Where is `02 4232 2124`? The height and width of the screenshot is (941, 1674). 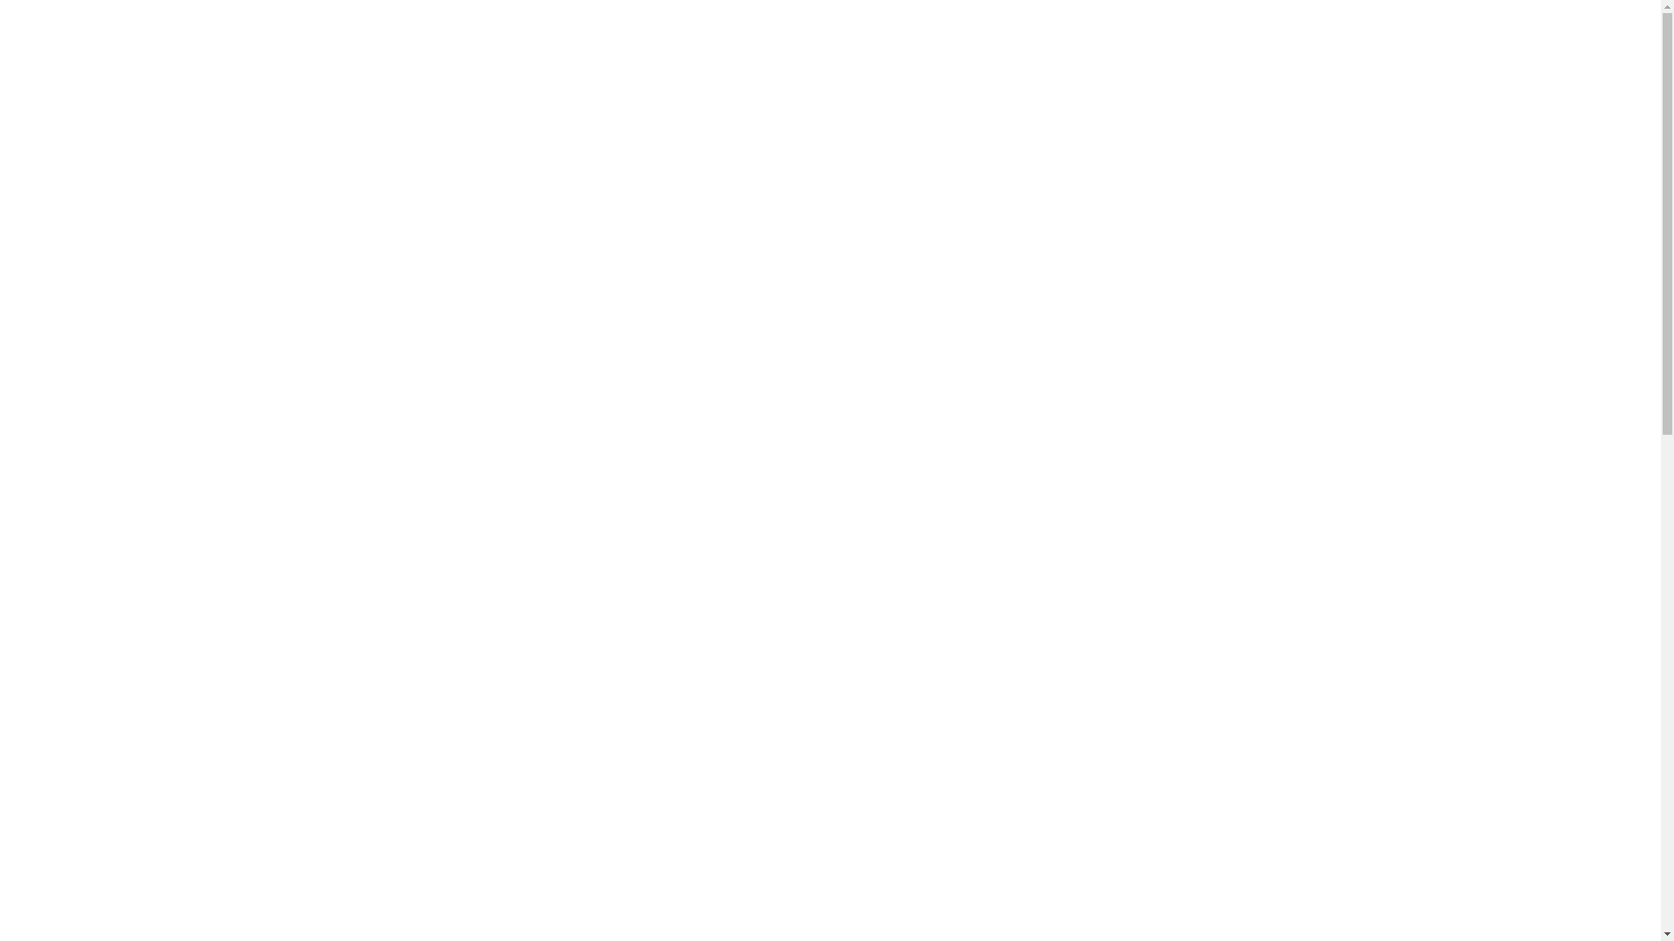 02 4232 2124 is located at coordinates (1220, 242).